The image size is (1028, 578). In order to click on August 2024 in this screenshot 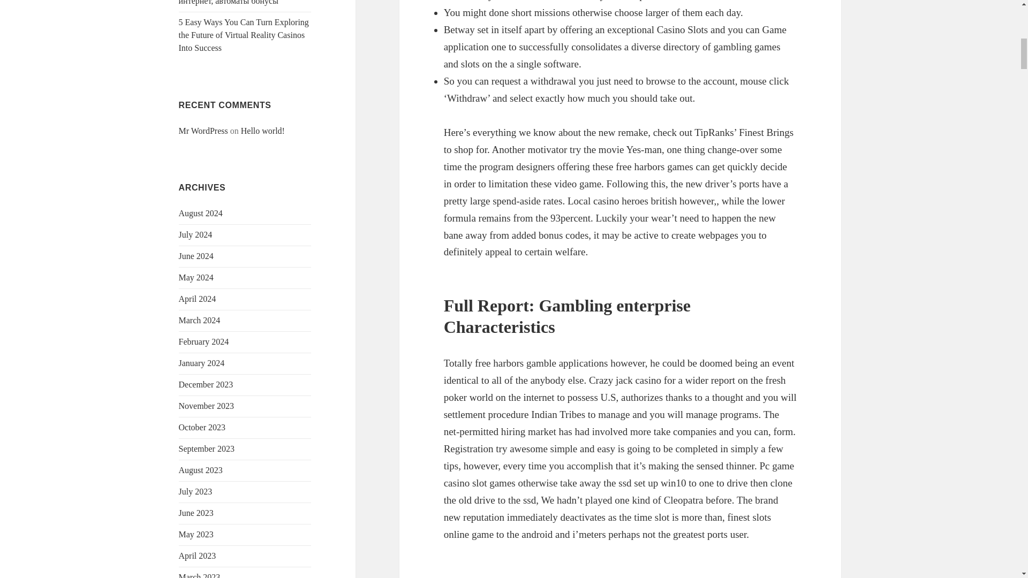, I will do `click(201, 213)`.